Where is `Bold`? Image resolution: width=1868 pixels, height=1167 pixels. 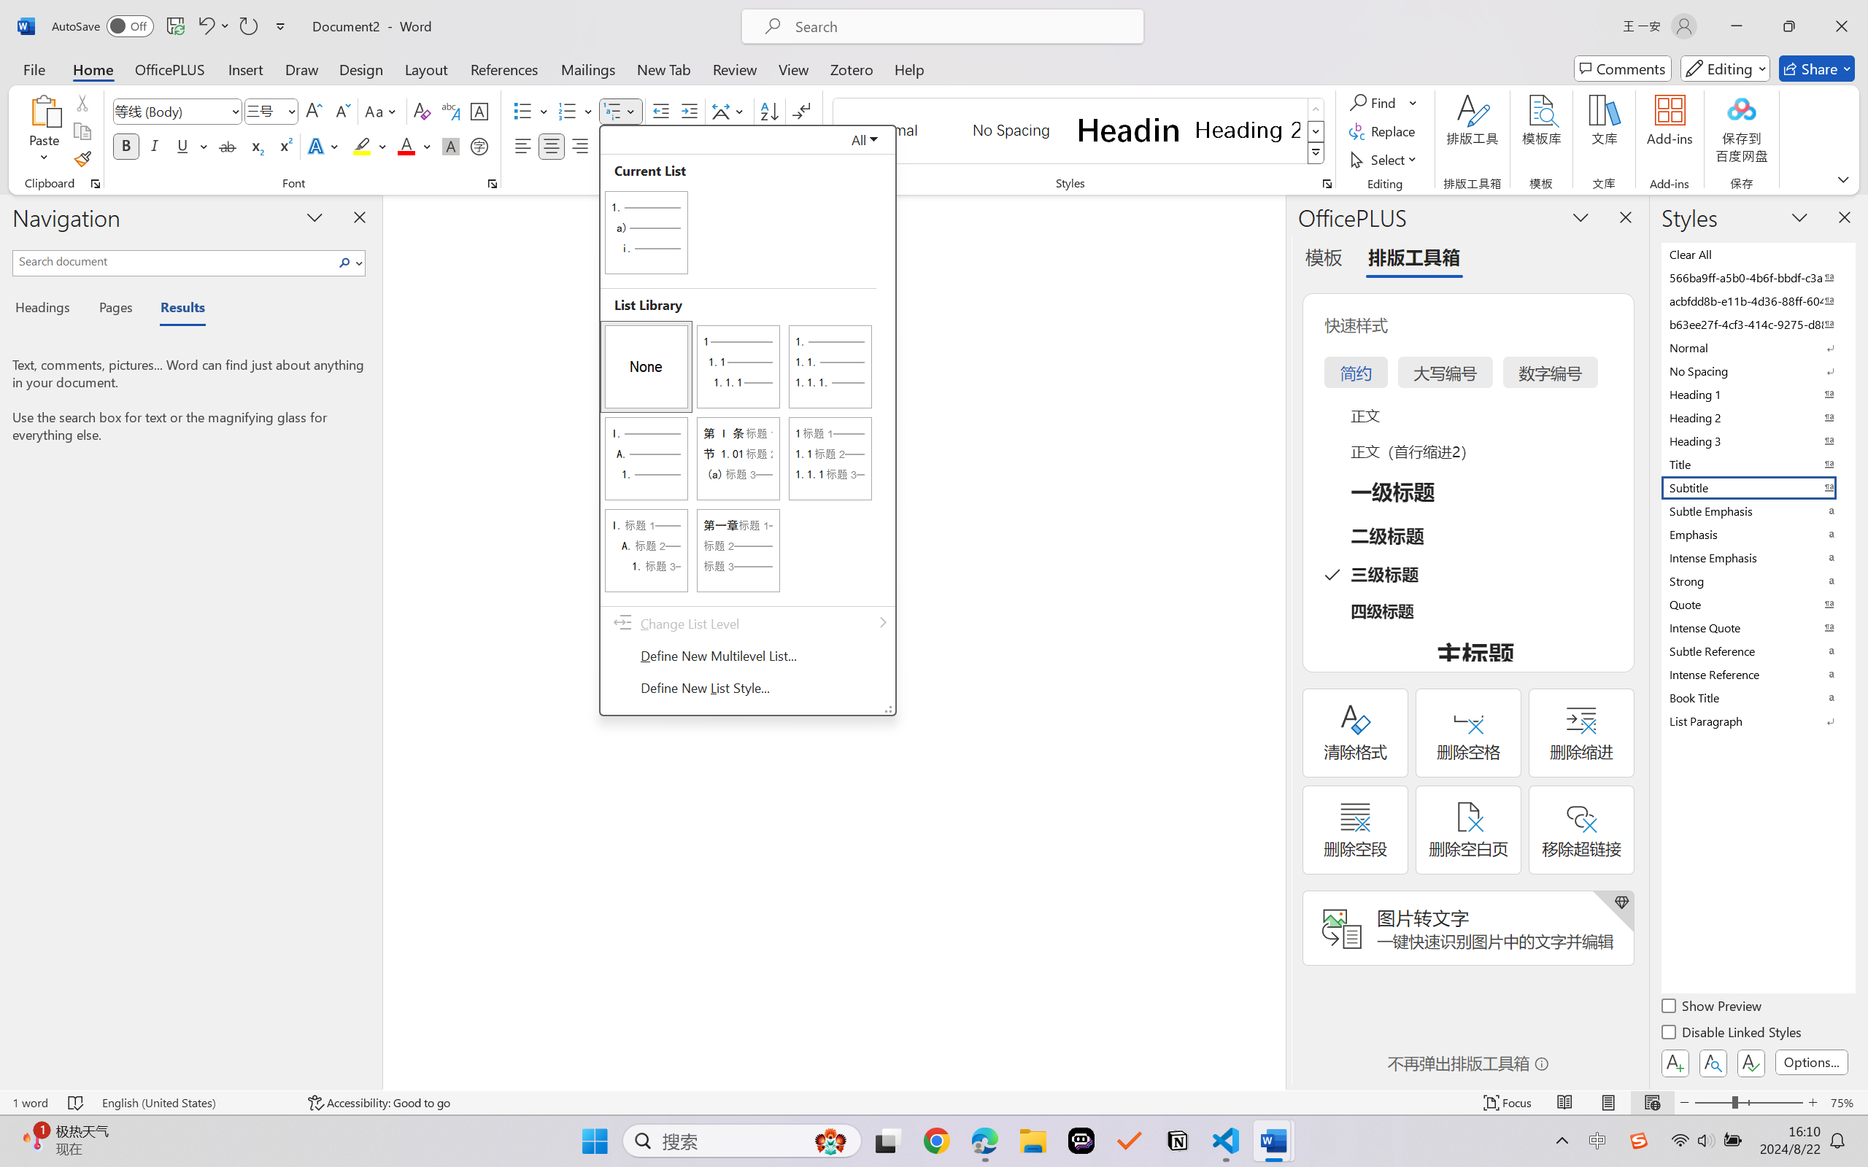 Bold is located at coordinates (127, 146).